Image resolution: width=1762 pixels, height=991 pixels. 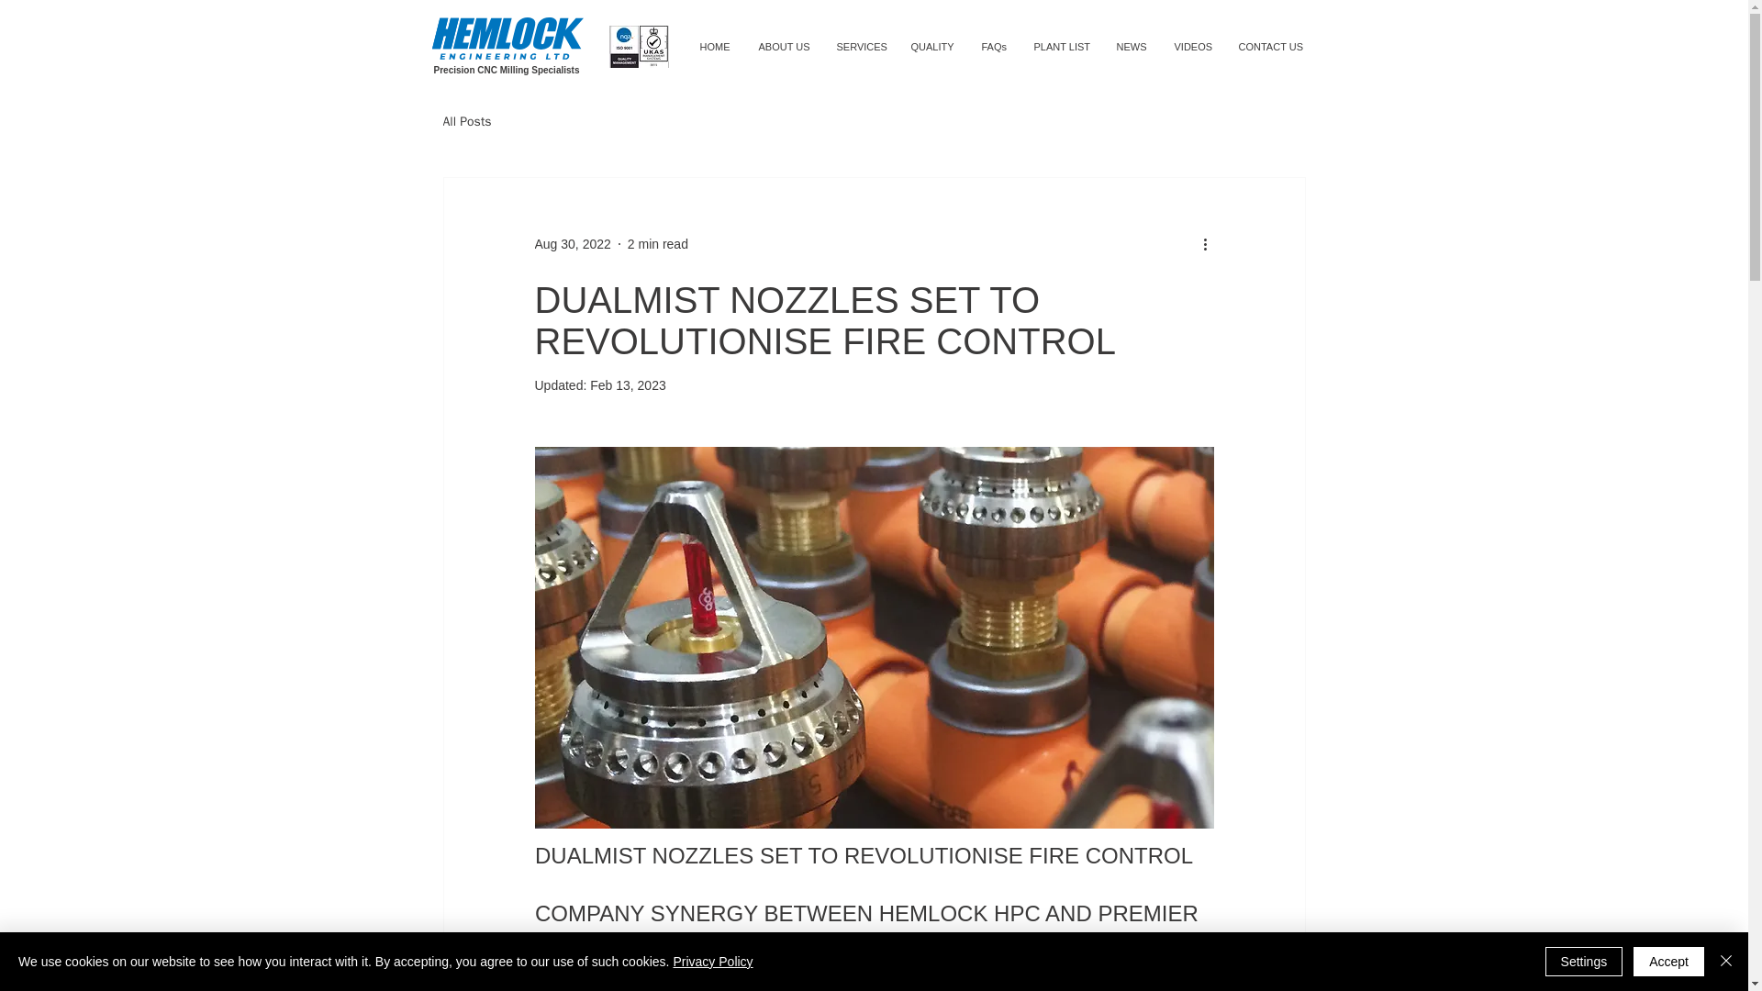 I want to click on SERVICES, so click(x=859, y=48).